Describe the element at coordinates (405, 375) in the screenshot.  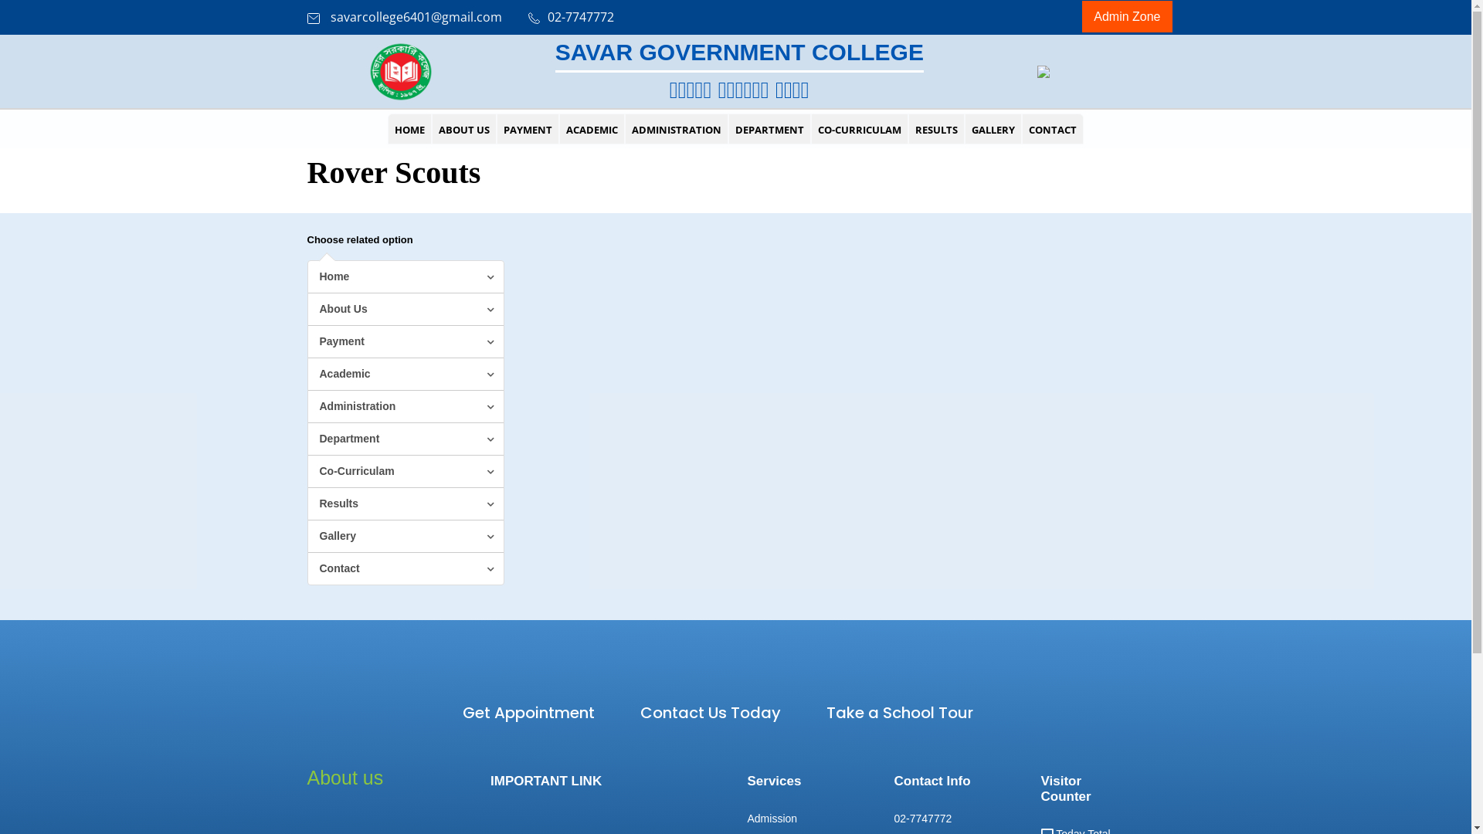
I see `Academic` at that location.